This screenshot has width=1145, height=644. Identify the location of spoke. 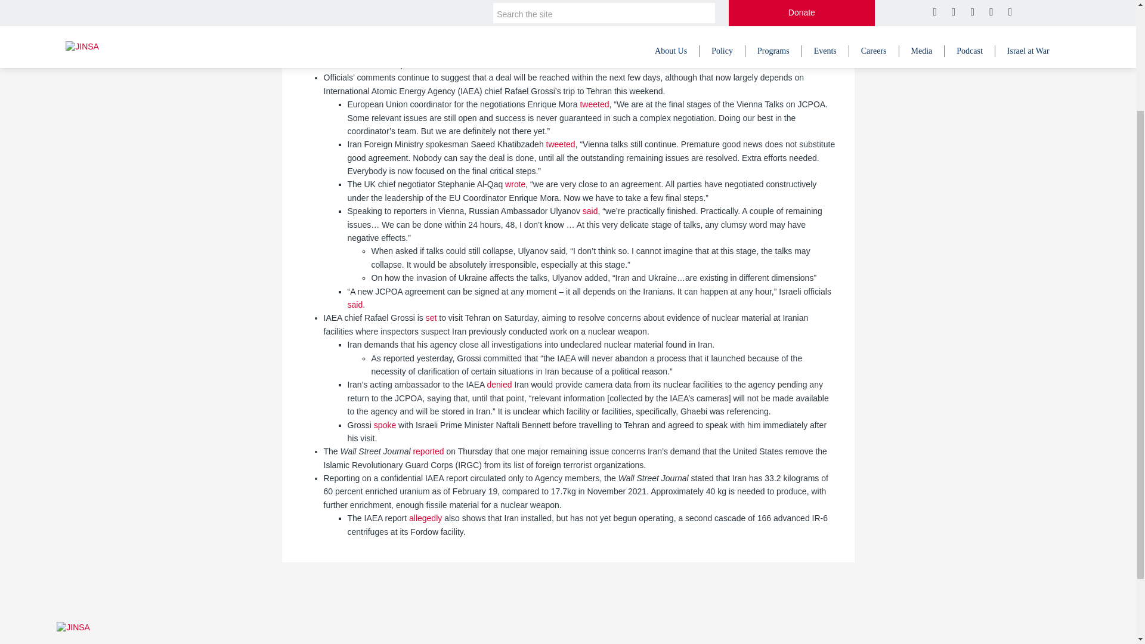
(385, 425).